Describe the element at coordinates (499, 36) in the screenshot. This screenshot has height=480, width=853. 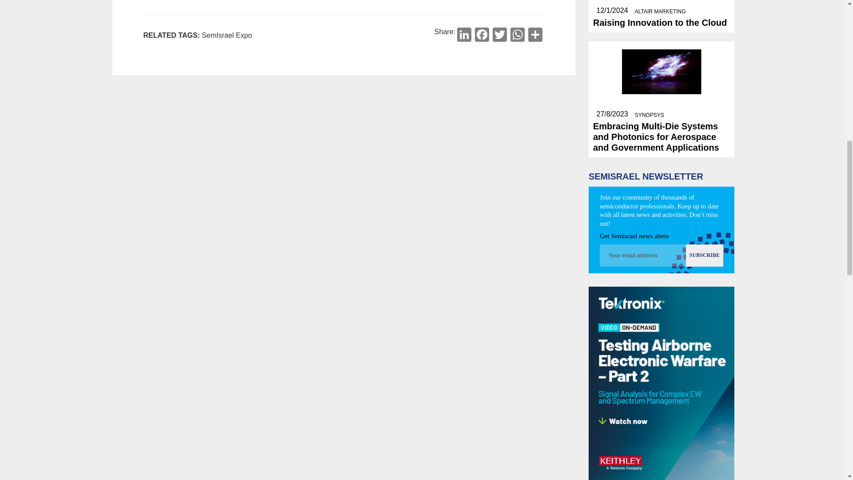
I see `Twitter` at that location.